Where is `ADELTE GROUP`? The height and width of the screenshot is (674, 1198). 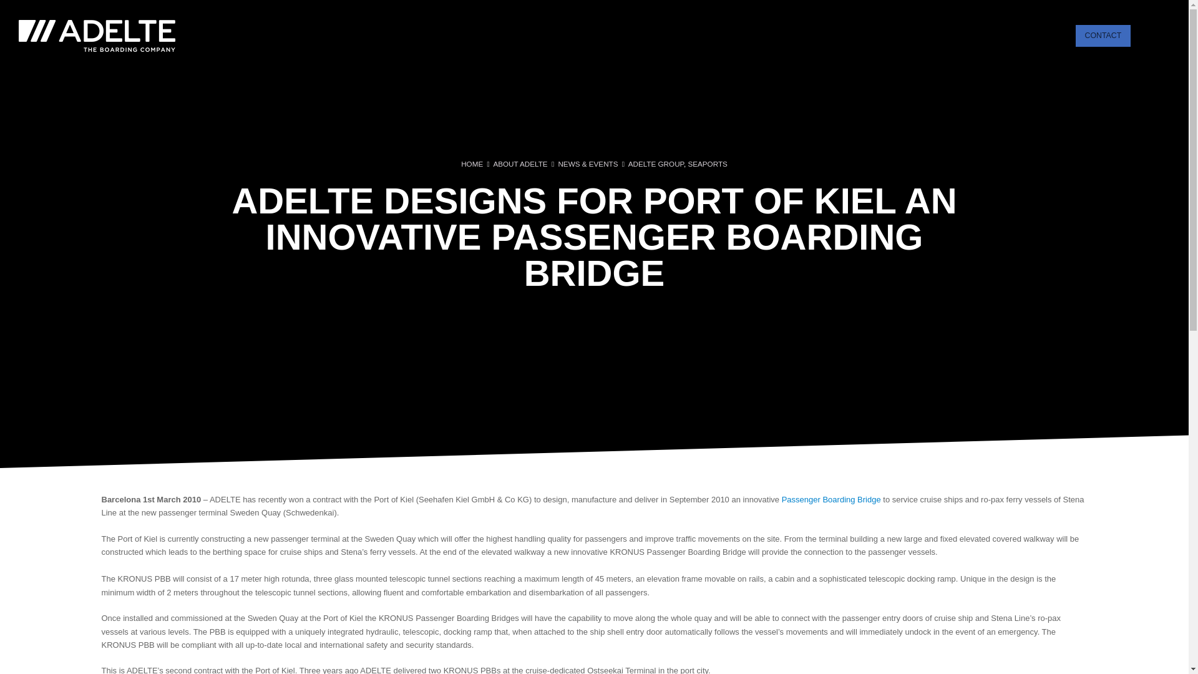
ADELTE GROUP is located at coordinates (656, 164).